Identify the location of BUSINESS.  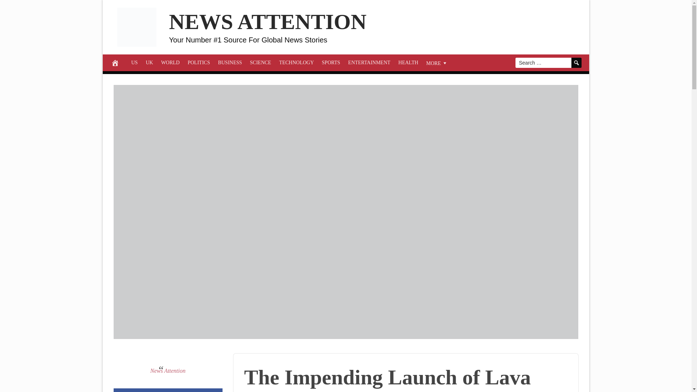
(230, 62).